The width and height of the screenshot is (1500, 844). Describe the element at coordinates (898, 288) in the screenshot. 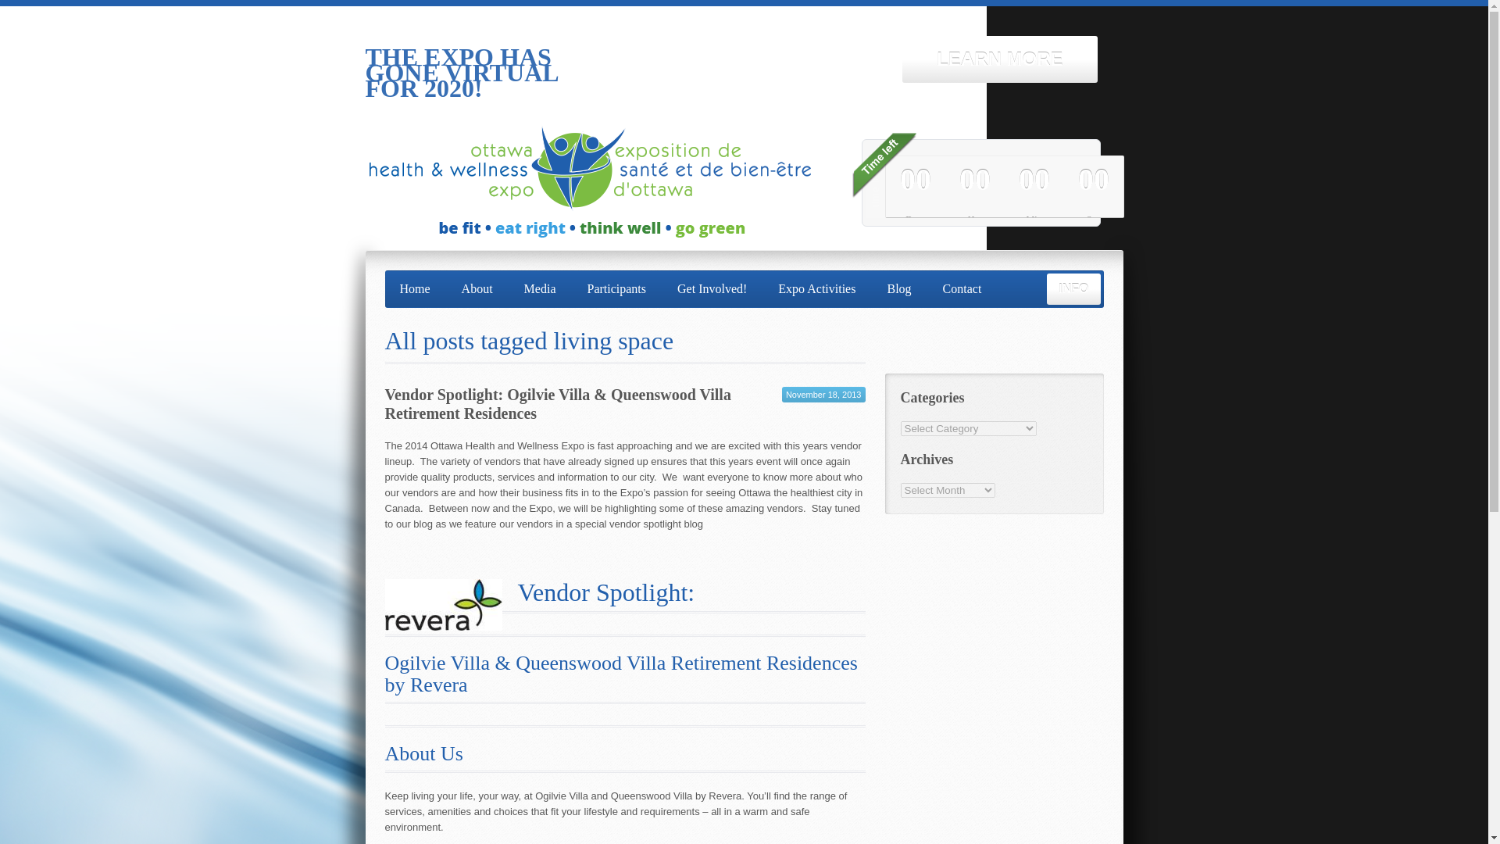

I see `Blog` at that location.